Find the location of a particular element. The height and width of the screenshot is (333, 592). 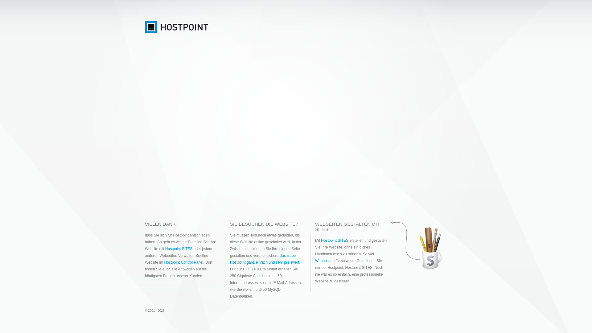

Hostpoint SITES is located at coordinates (179, 249).